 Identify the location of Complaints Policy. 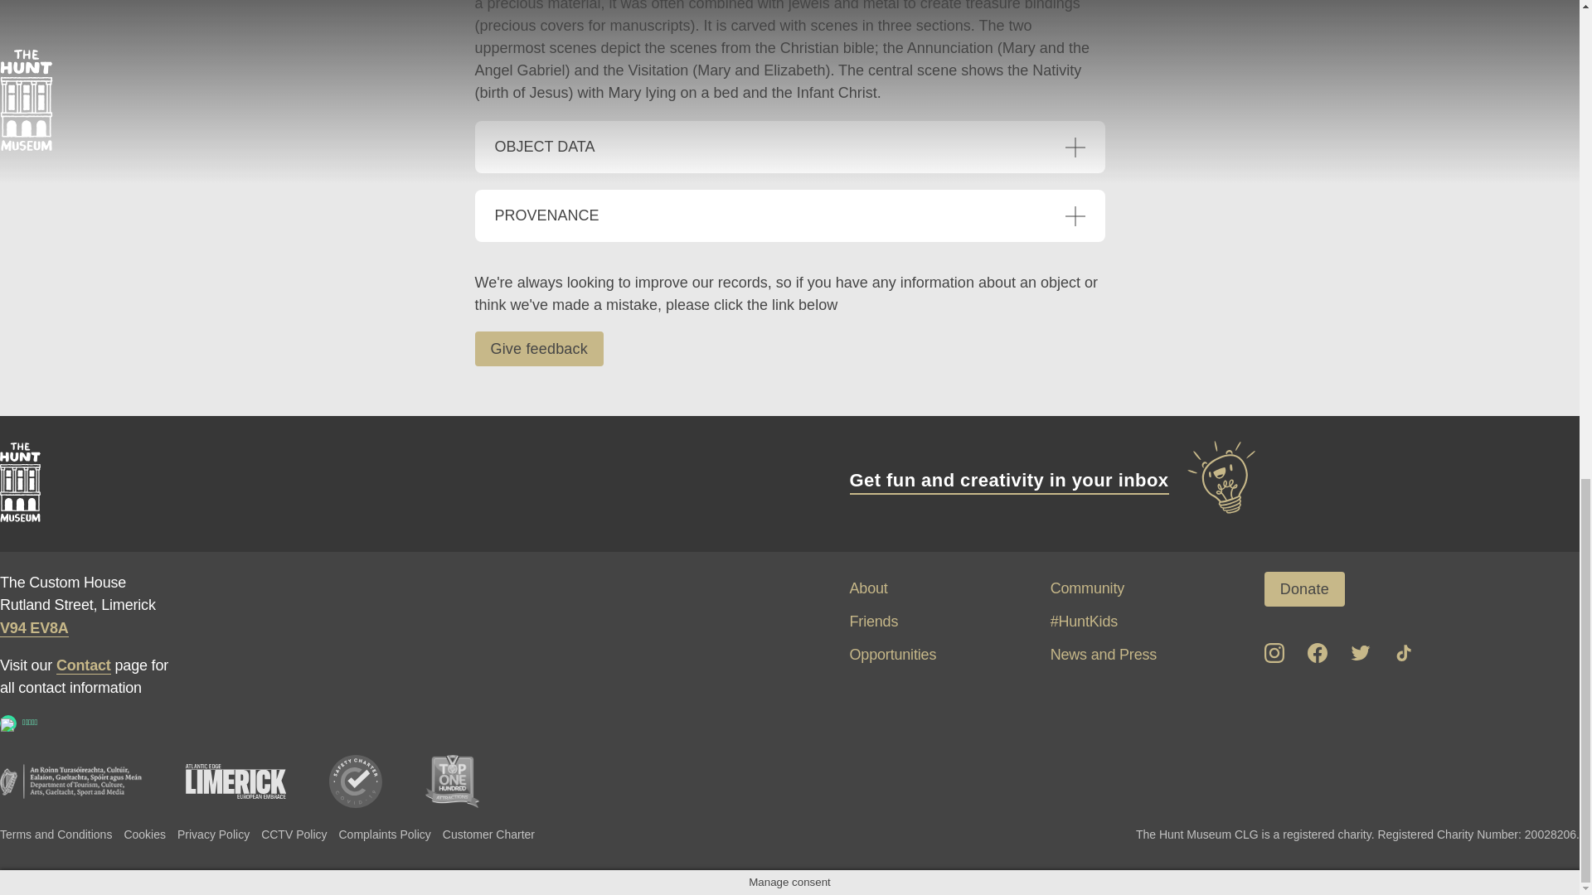
(383, 834).